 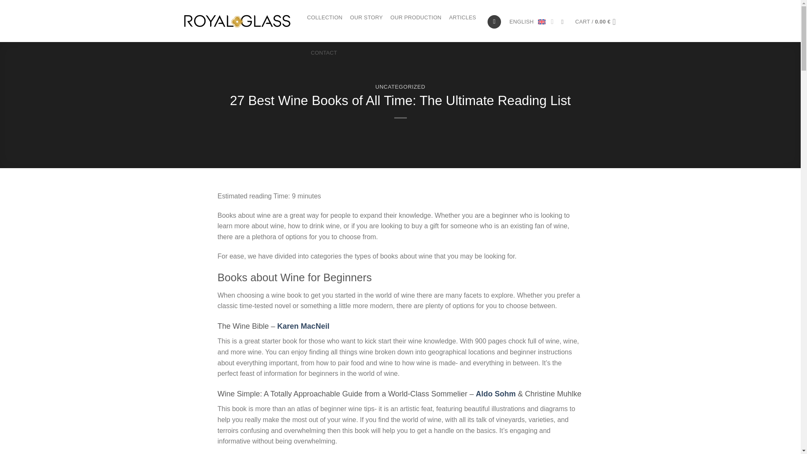 What do you see at coordinates (416, 18) in the screenshot?
I see `OUR PRODUCTION` at bounding box center [416, 18].